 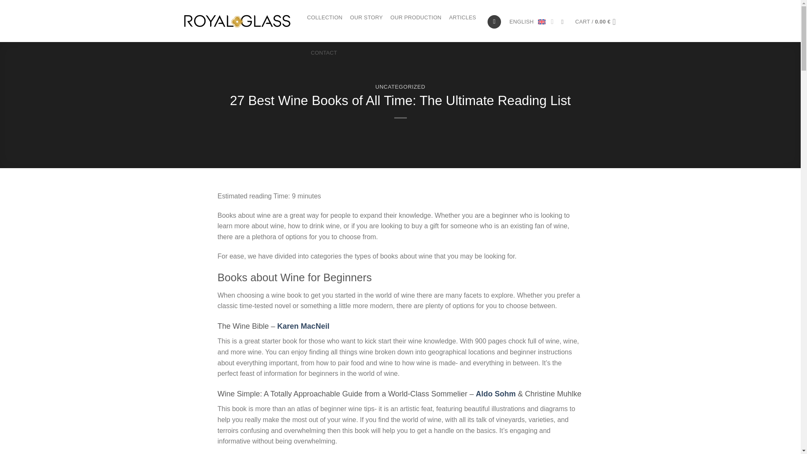 What do you see at coordinates (416, 18) in the screenshot?
I see `OUR PRODUCTION` at bounding box center [416, 18].